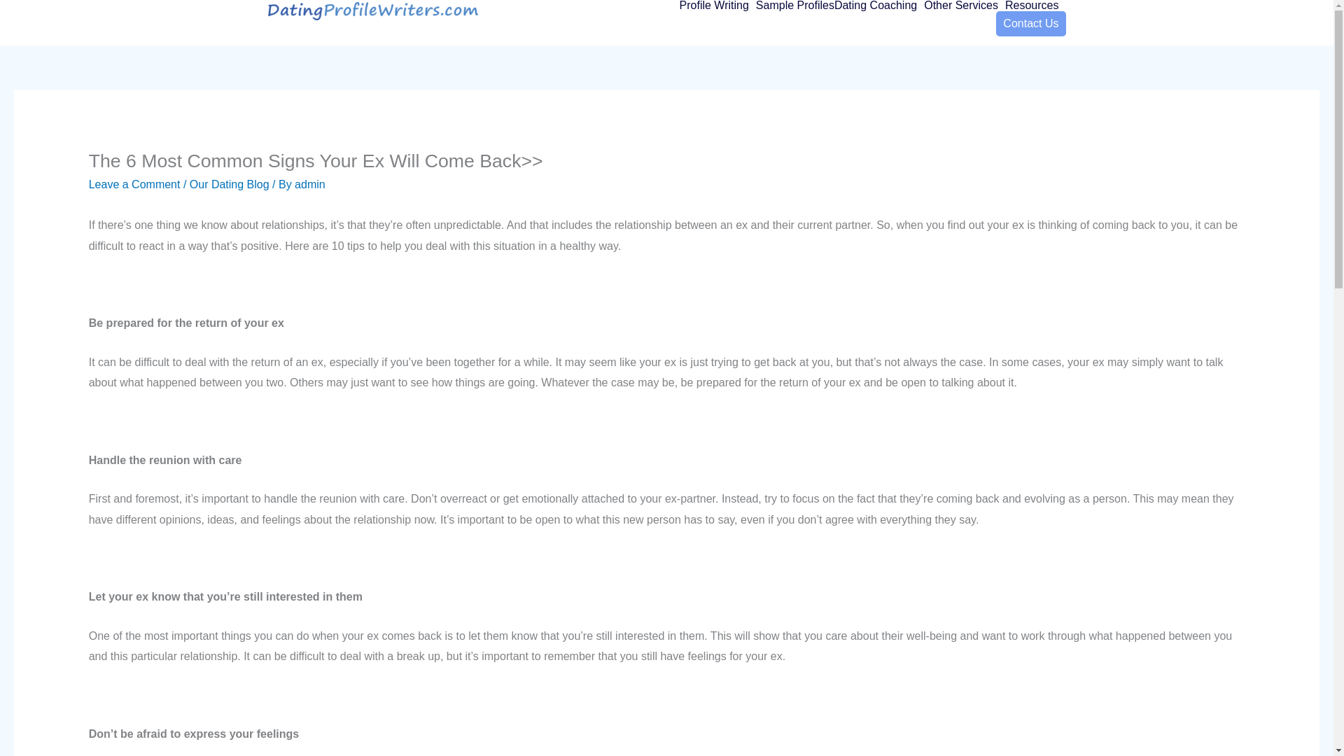 This screenshot has width=1344, height=756. Describe the element at coordinates (965, 6) in the screenshot. I see `Other Services` at that location.